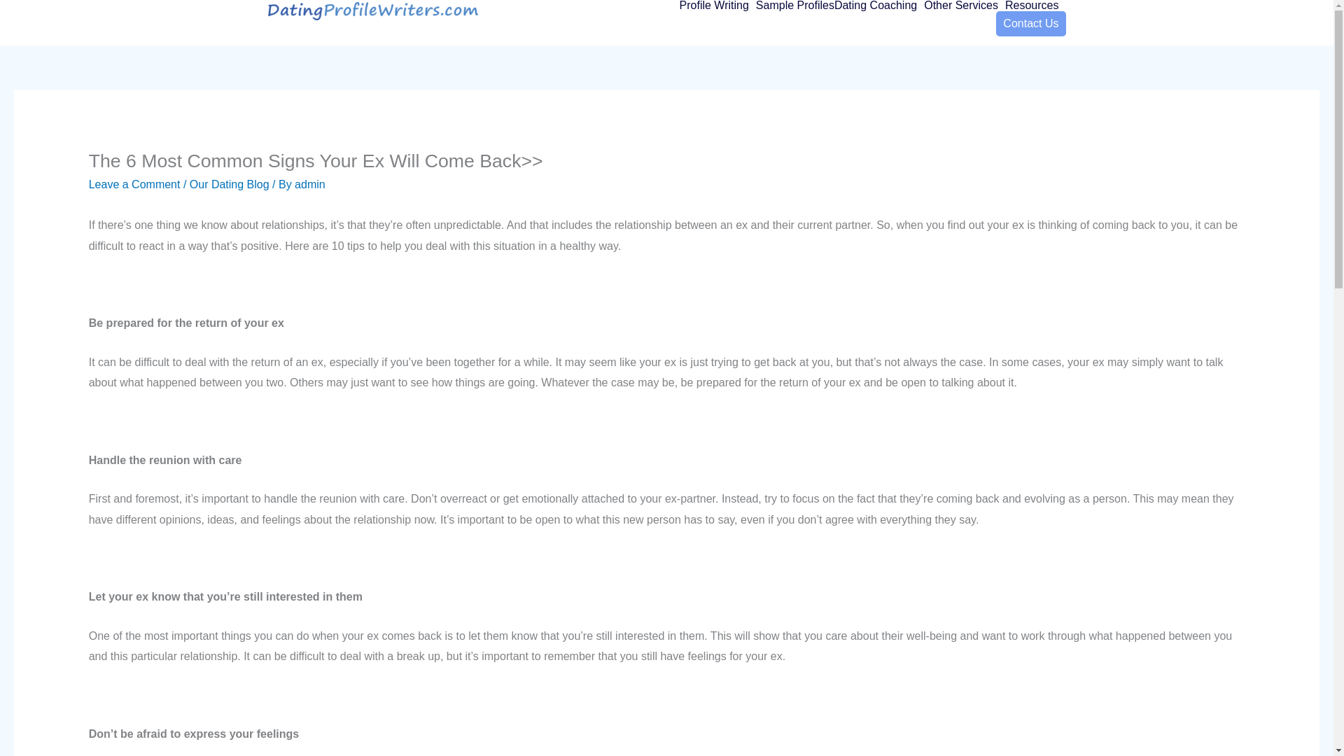 This screenshot has width=1344, height=756. Describe the element at coordinates (965, 6) in the screenshot. I see `Other Services` at that location.